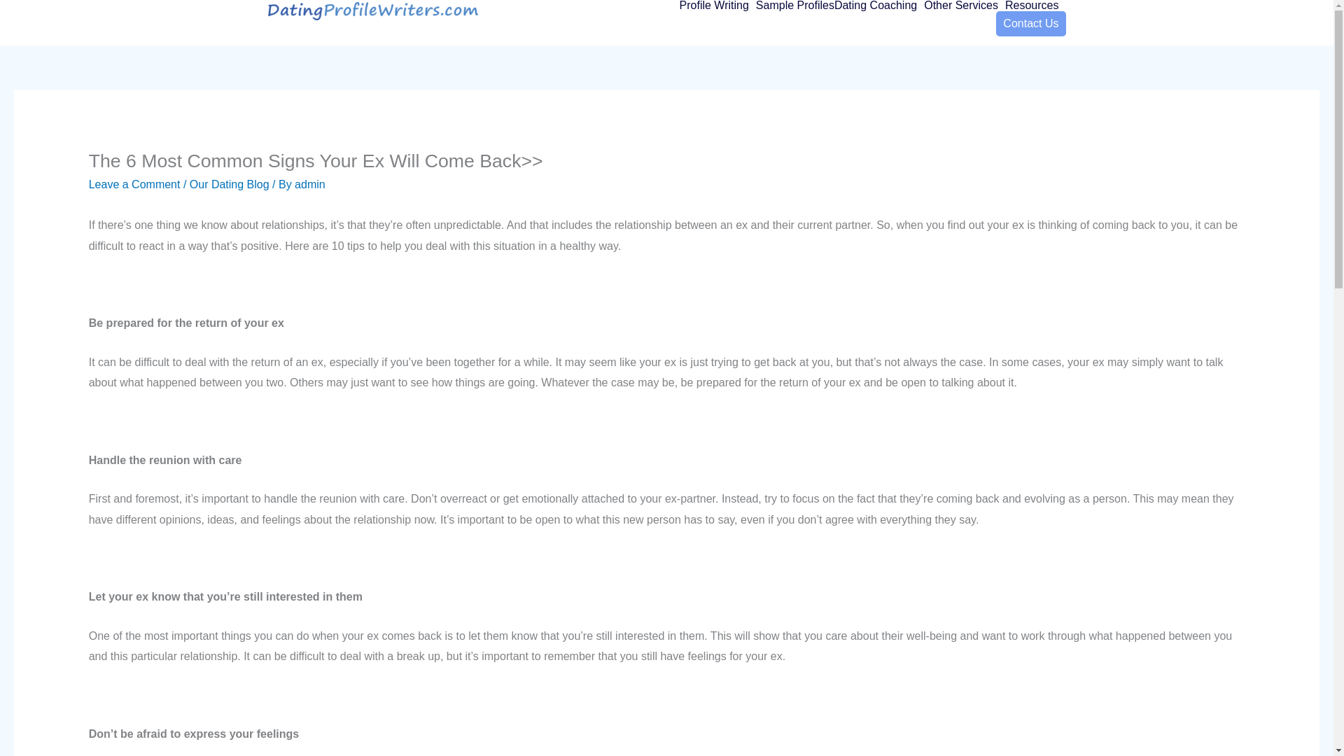 This screenshot has width=1344, height=756. Describe the element at coordinates (965, 6) in the screenshot. I see `Other Services` at that location.